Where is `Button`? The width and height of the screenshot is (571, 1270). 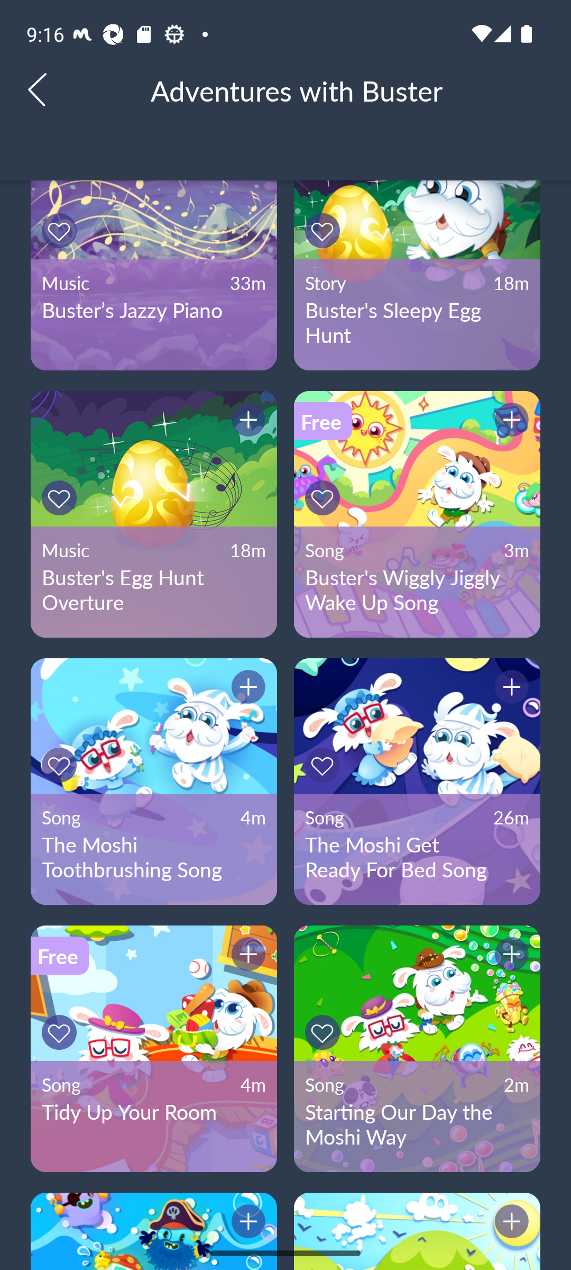 Button is located at coordinates (246, 1223).